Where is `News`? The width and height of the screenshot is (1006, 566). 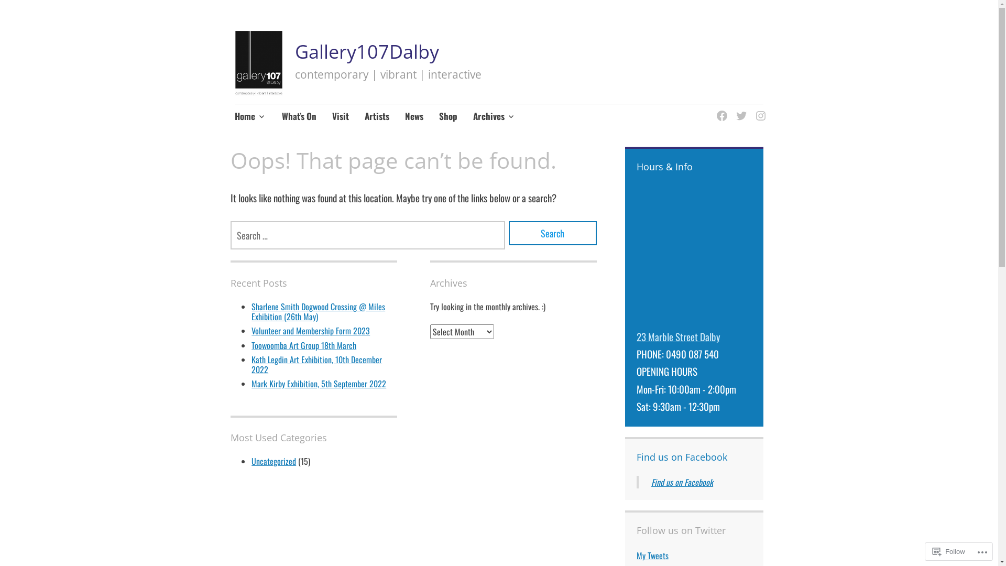 News is located at coordinates (414, 117).